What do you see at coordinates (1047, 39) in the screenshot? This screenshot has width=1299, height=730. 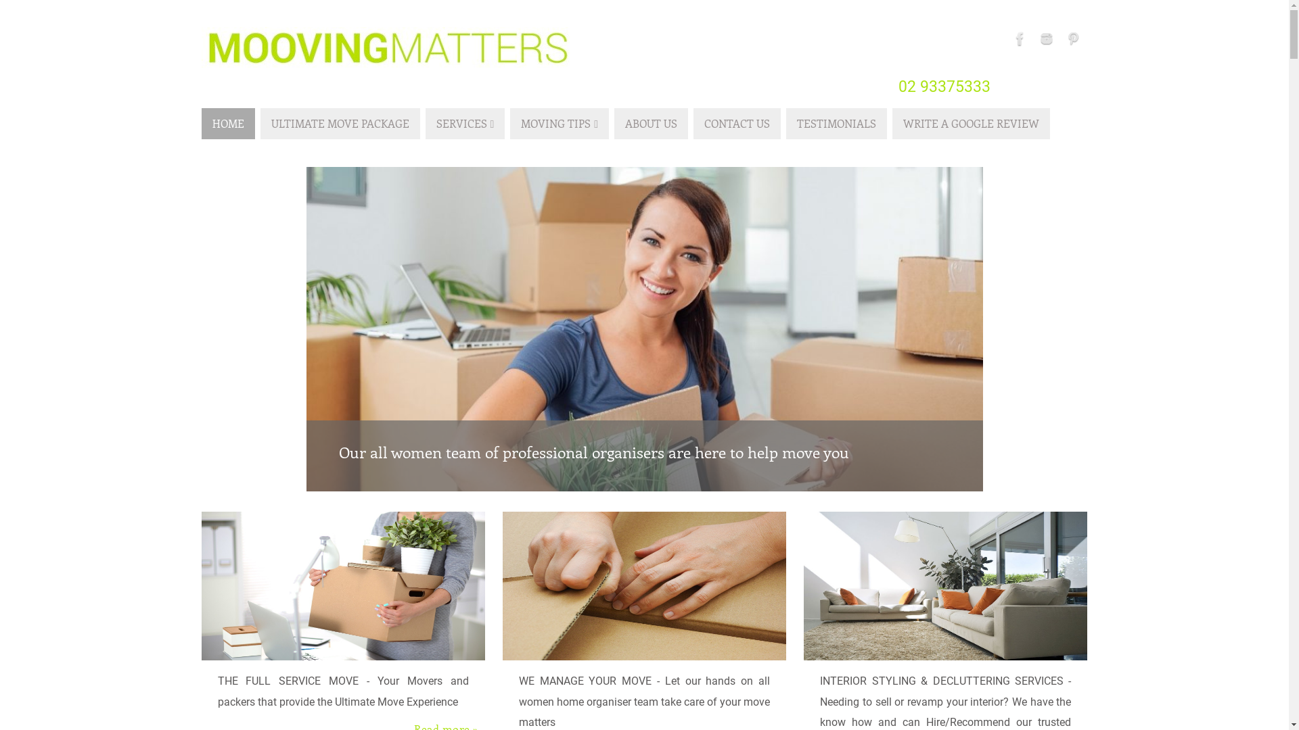 I see `Instagram` at bounding box center [1047, 39].